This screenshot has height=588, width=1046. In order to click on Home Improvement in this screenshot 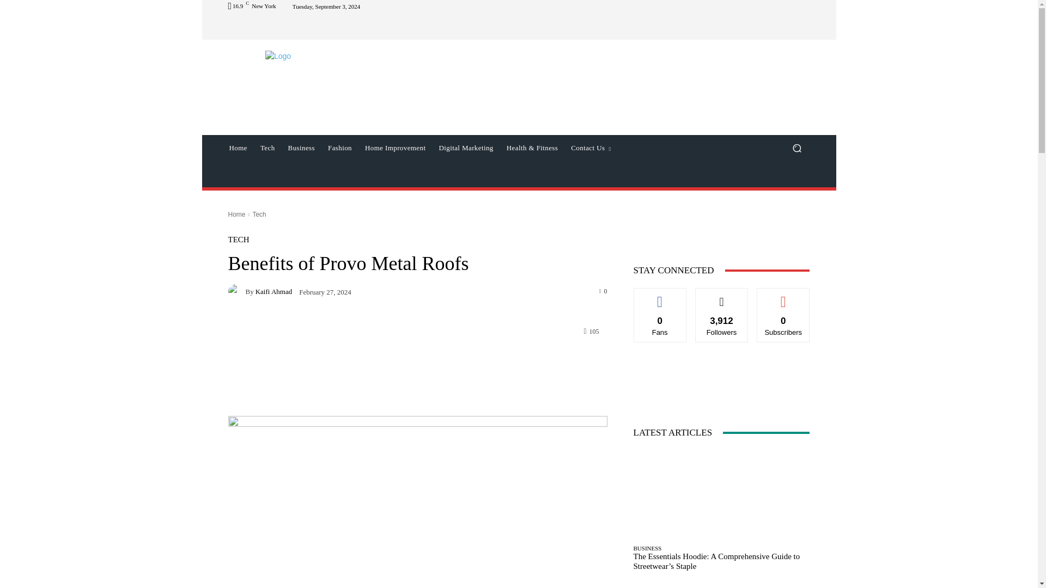, I will do `click(395, 148)`.